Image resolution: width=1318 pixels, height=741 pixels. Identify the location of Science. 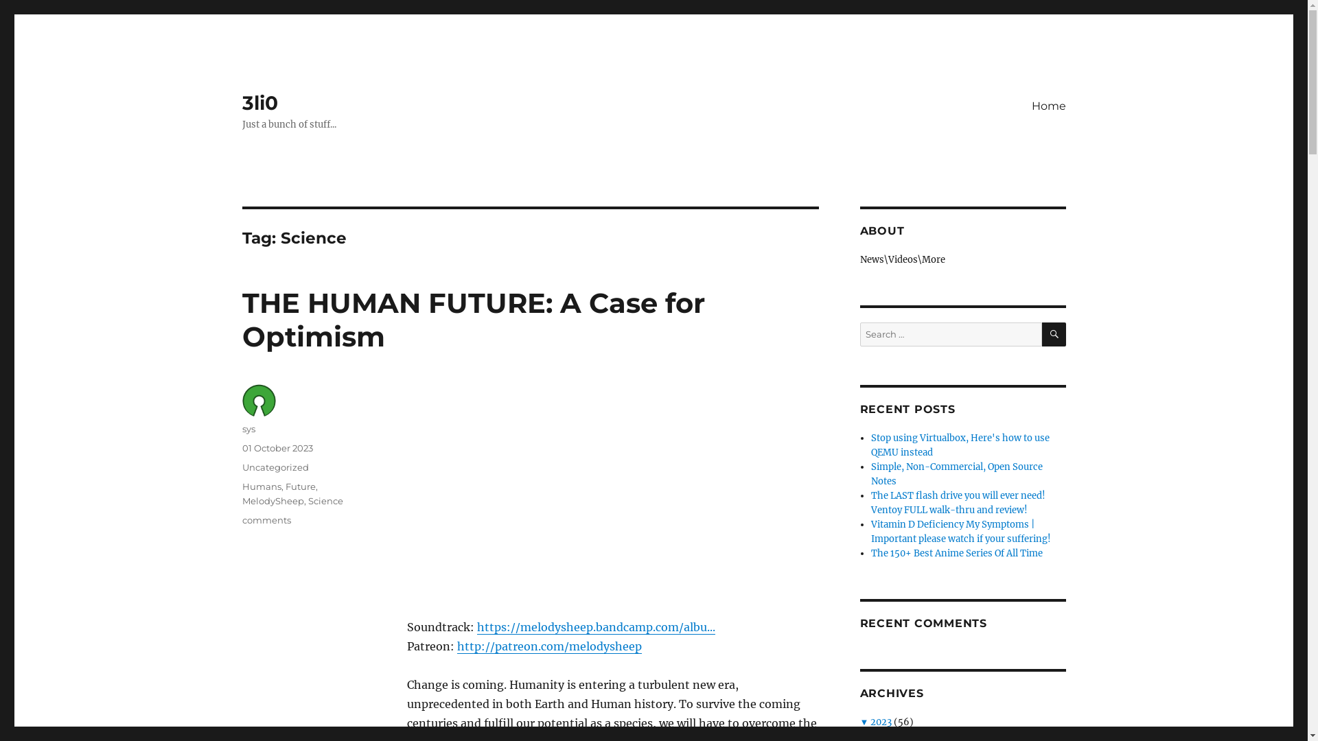
(325, 501).